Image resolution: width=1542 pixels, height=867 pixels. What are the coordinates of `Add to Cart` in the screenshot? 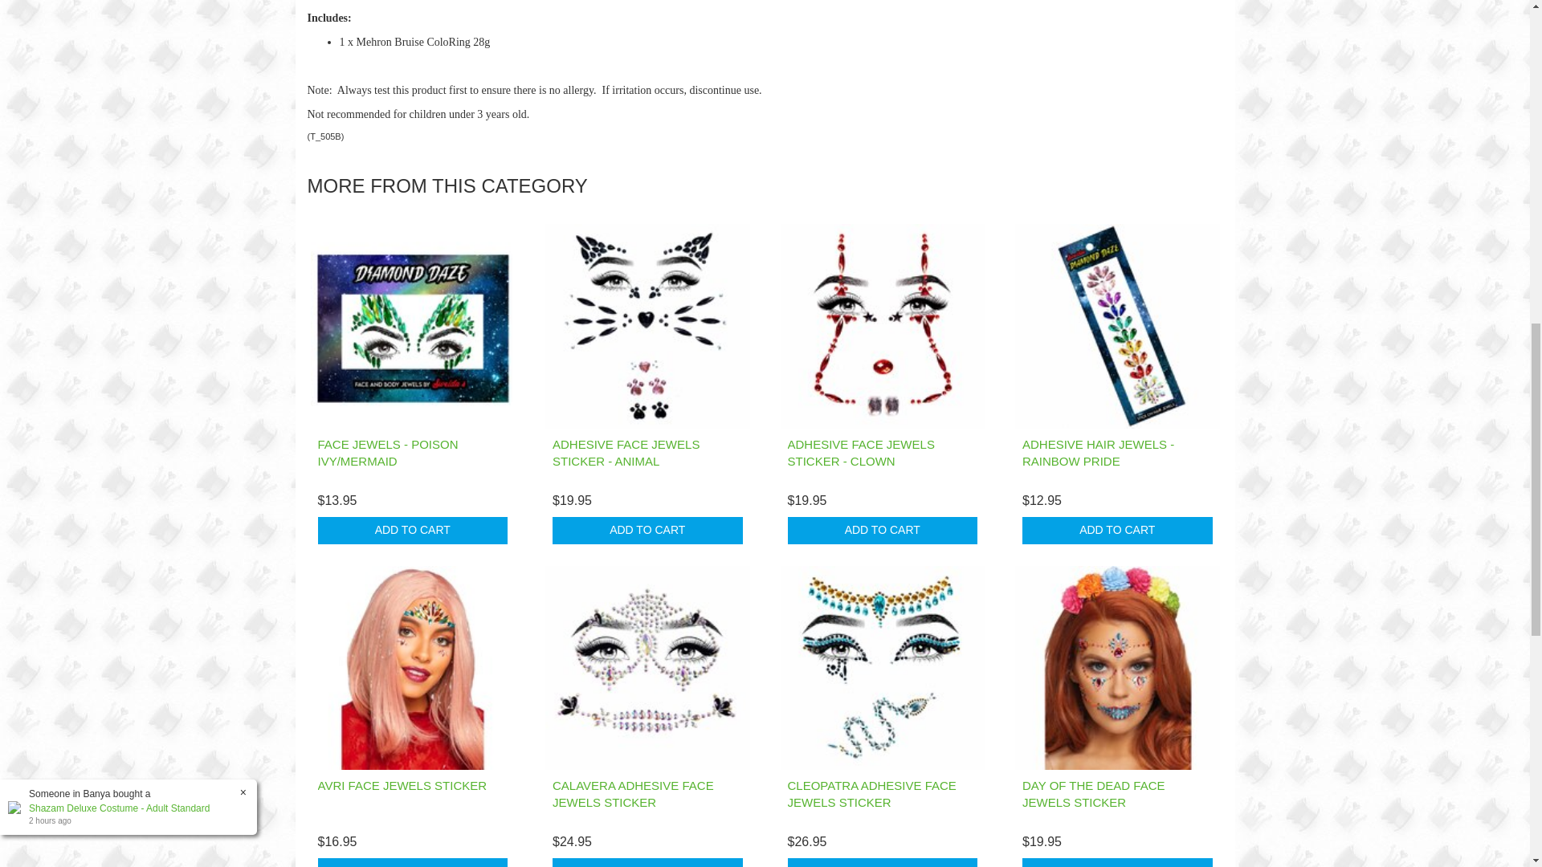 It's located at (413, 530).